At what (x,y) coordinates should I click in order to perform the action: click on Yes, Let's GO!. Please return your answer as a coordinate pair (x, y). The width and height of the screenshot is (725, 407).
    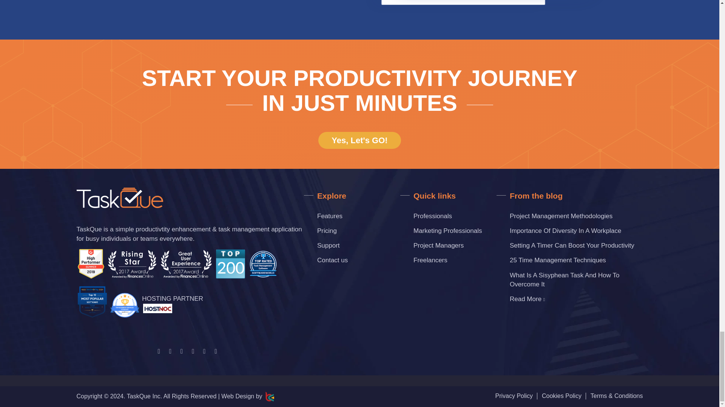
    Looking at the image, I should click on (359, 140).